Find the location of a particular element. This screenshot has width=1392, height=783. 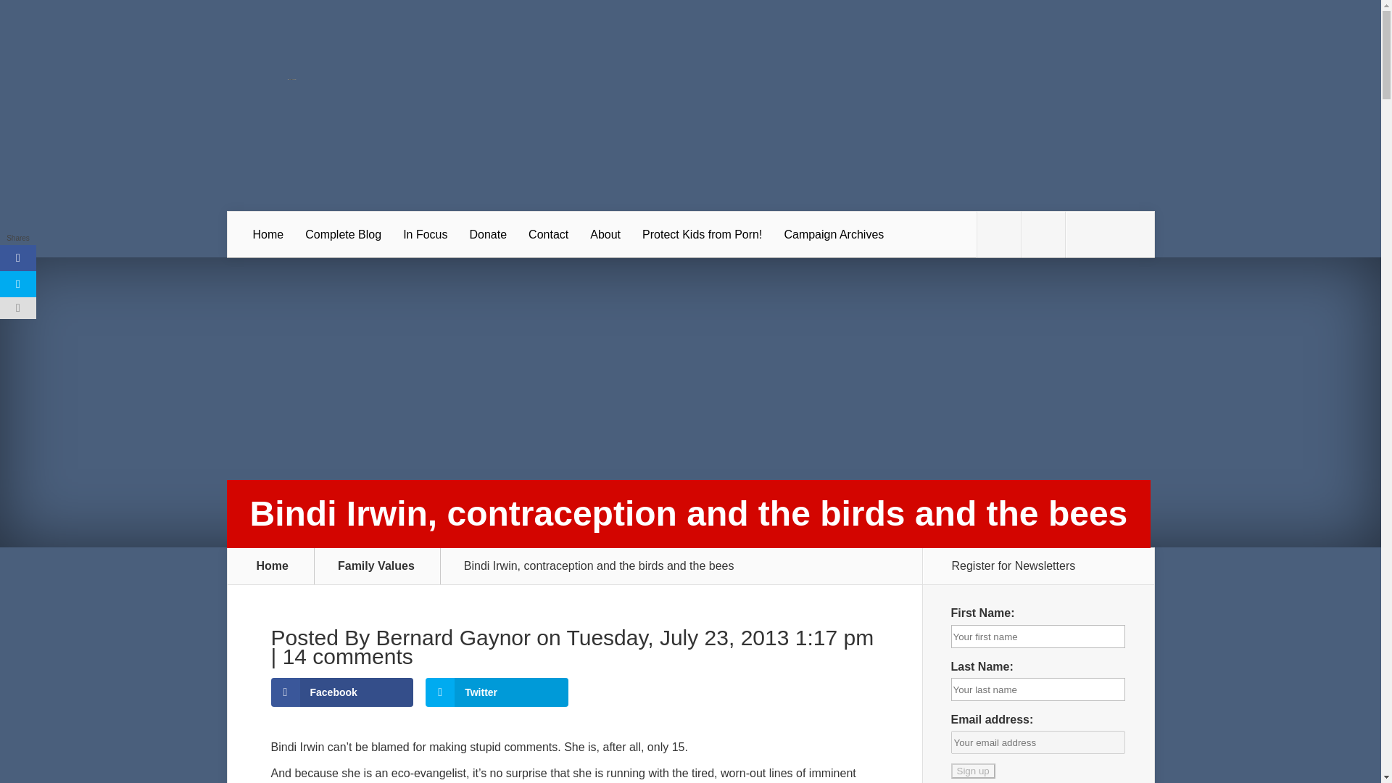

Sign up is located at coordinates (973, 771).